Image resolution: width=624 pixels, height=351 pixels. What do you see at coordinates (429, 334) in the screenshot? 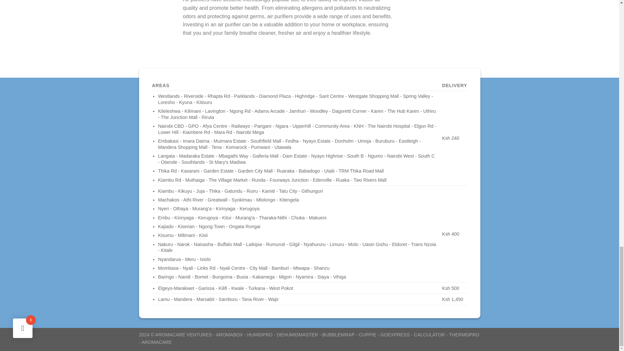
I see `CALCULATOR` at bounding box center [429, 334].